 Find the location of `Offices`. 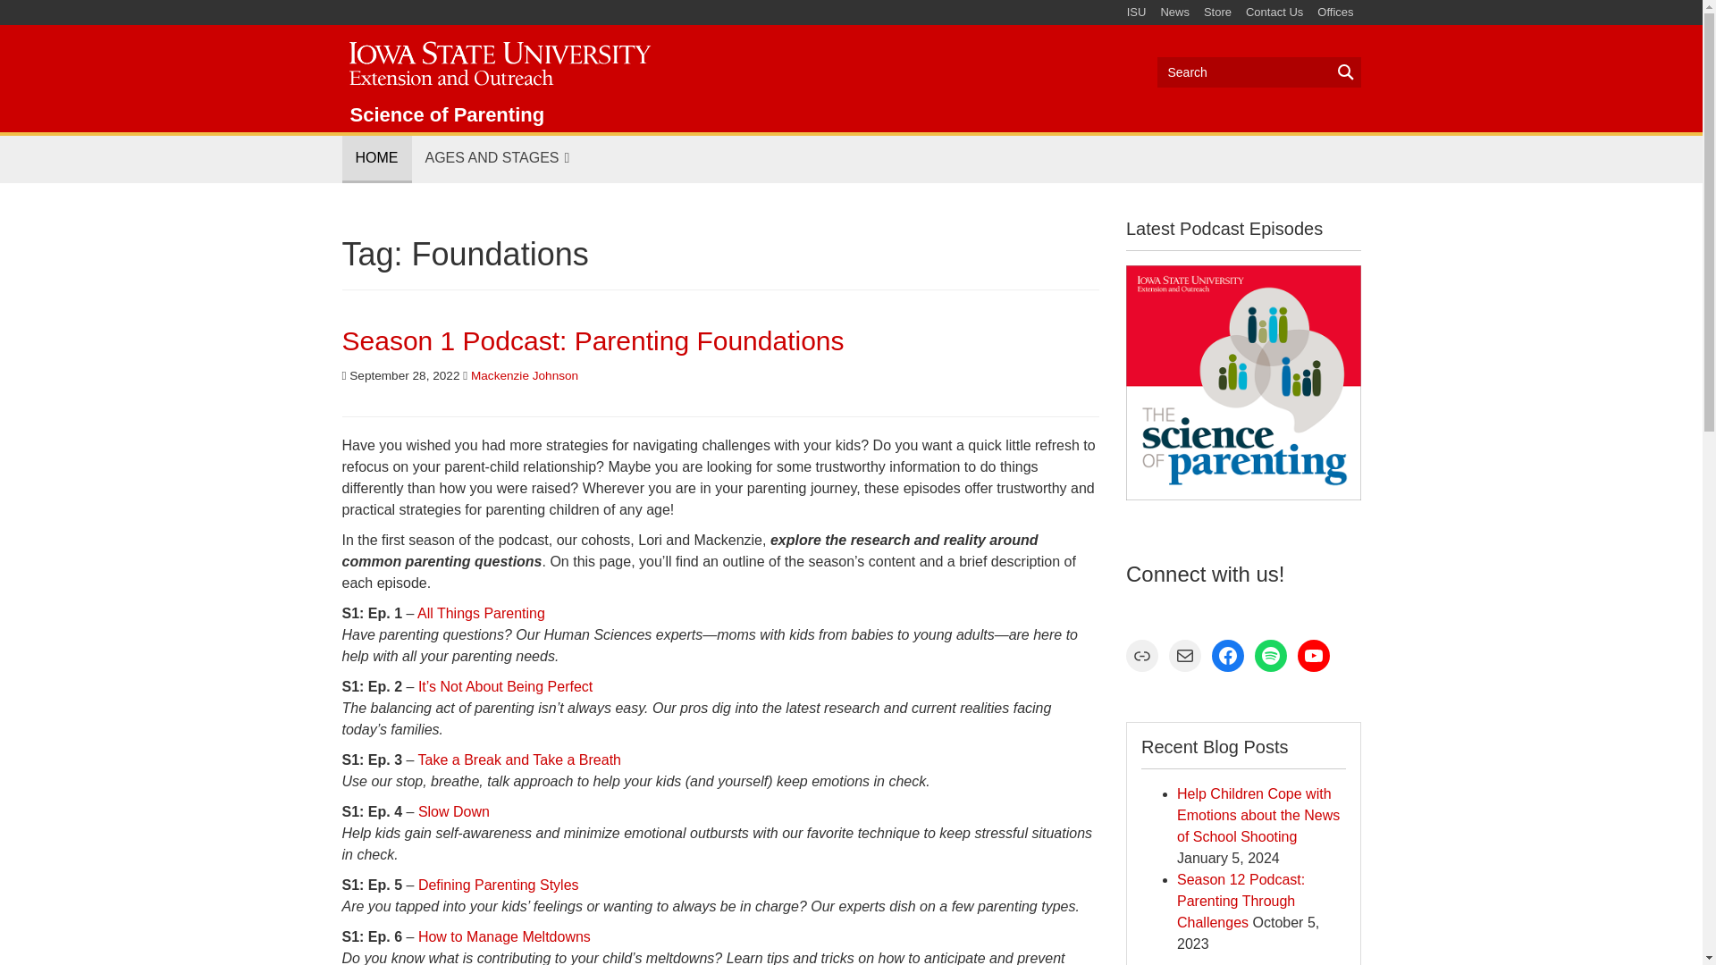

Offices is located at coordinates (1335, 13).